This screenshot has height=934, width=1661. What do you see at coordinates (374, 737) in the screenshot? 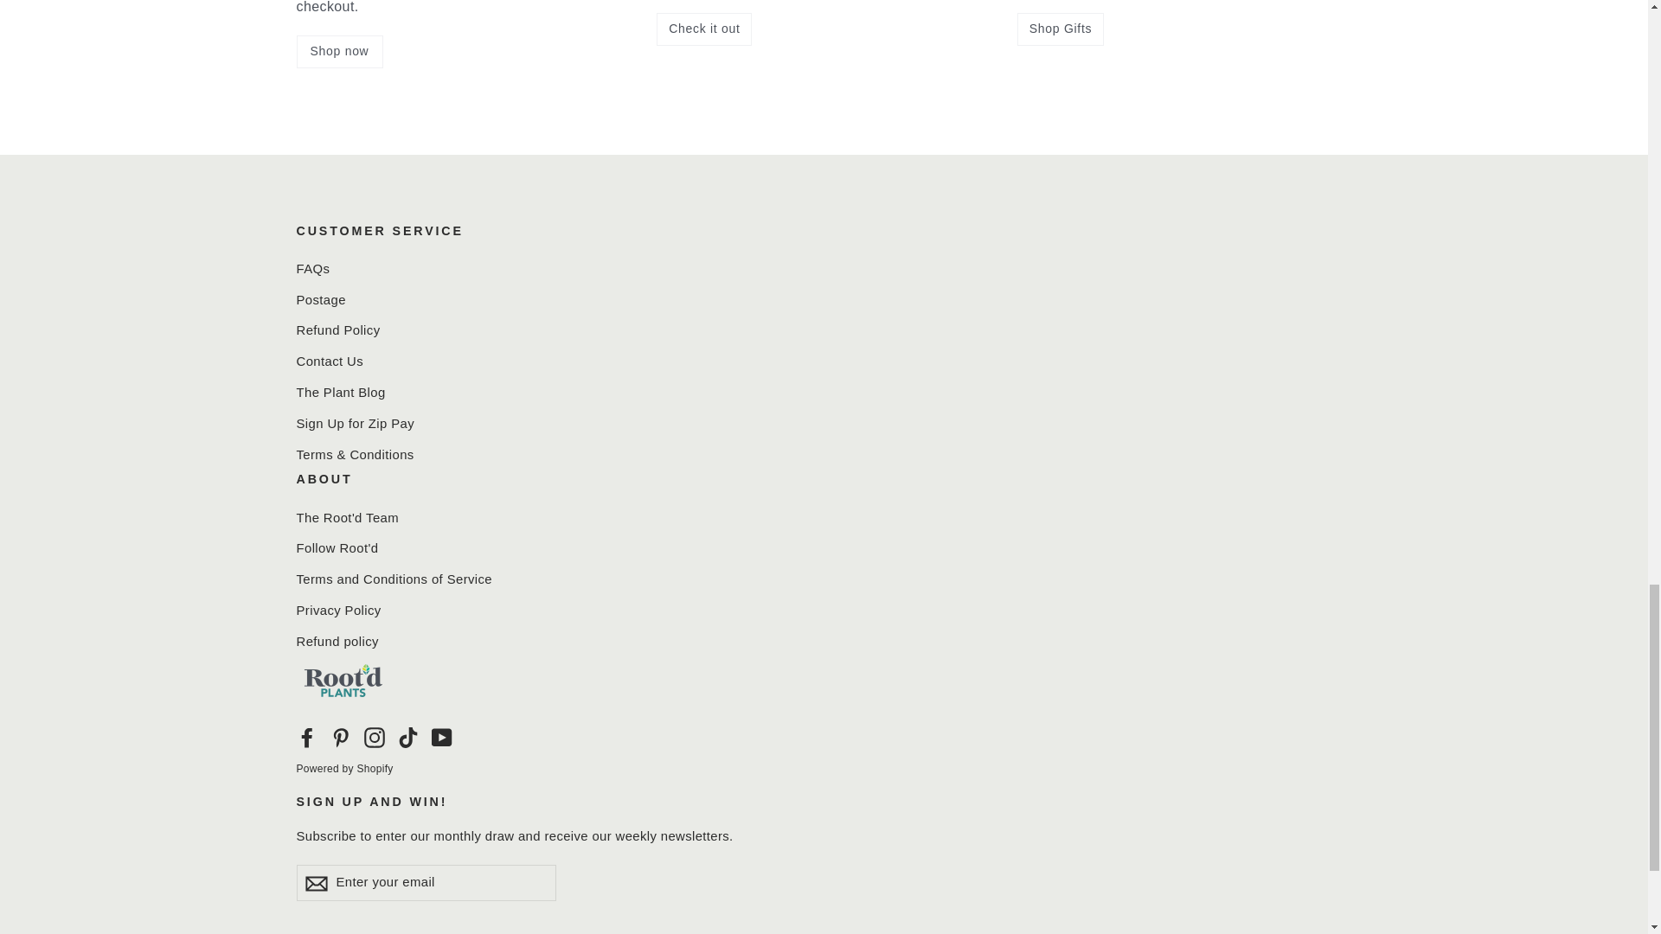
I see `Root'd Plants on Instagram` at bounding box center [374, 737].